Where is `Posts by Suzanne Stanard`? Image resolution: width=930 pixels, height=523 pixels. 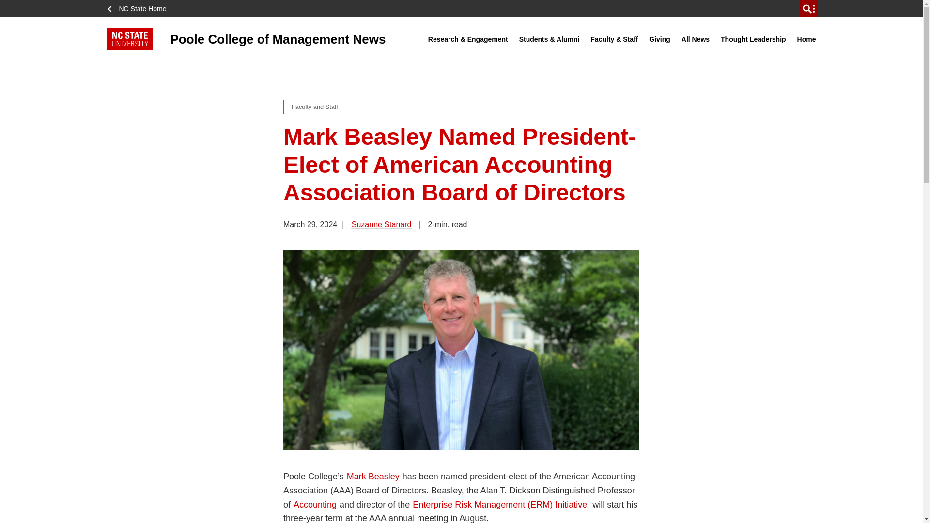 Posts by Suzanne Stanard is located at coordinates (382, 224).